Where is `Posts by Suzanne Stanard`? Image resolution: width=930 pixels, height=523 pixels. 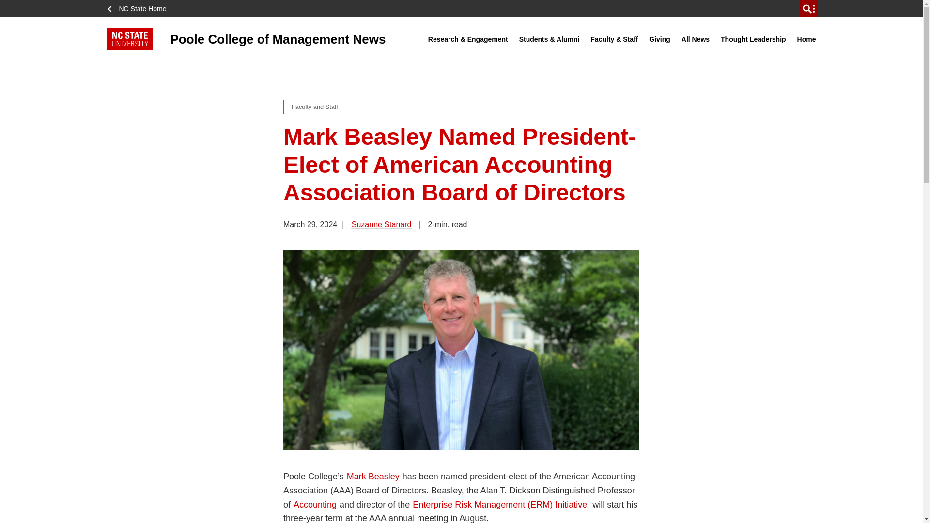 Posts by Suzanne Stanard is located at coordinates (382, 224).